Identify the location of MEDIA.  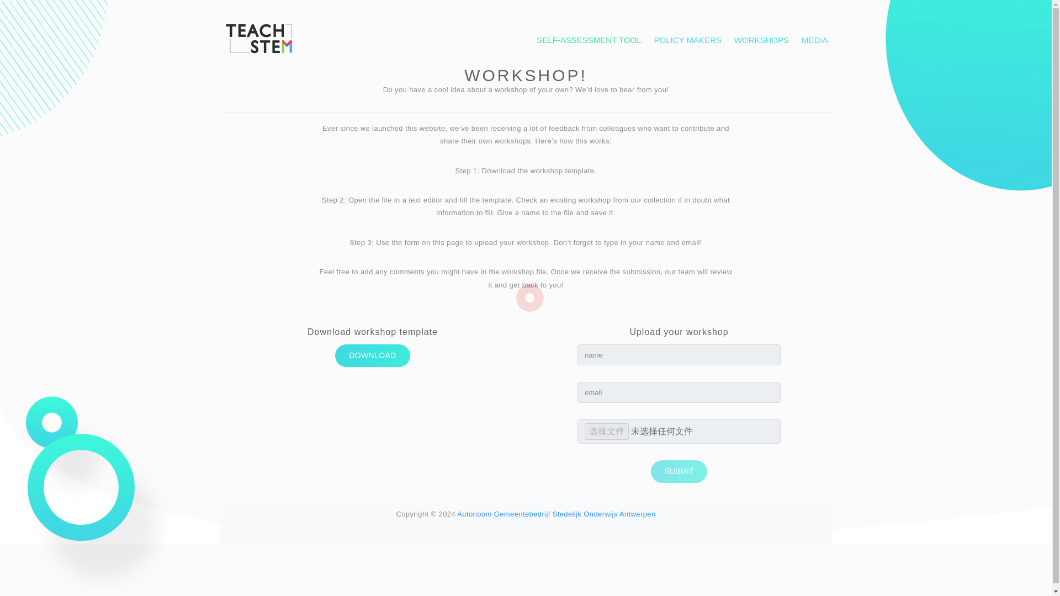
(814, 40).